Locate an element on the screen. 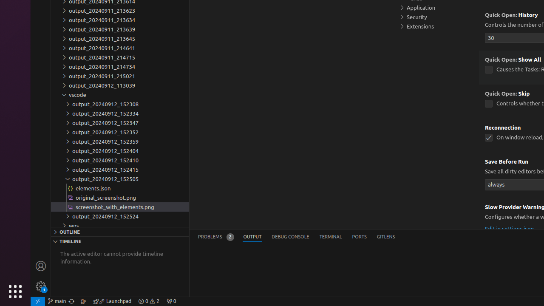 Image resolution: width=544 pixels, height=306 pixels. Active View Switcher is located at coordinates (297, 237).